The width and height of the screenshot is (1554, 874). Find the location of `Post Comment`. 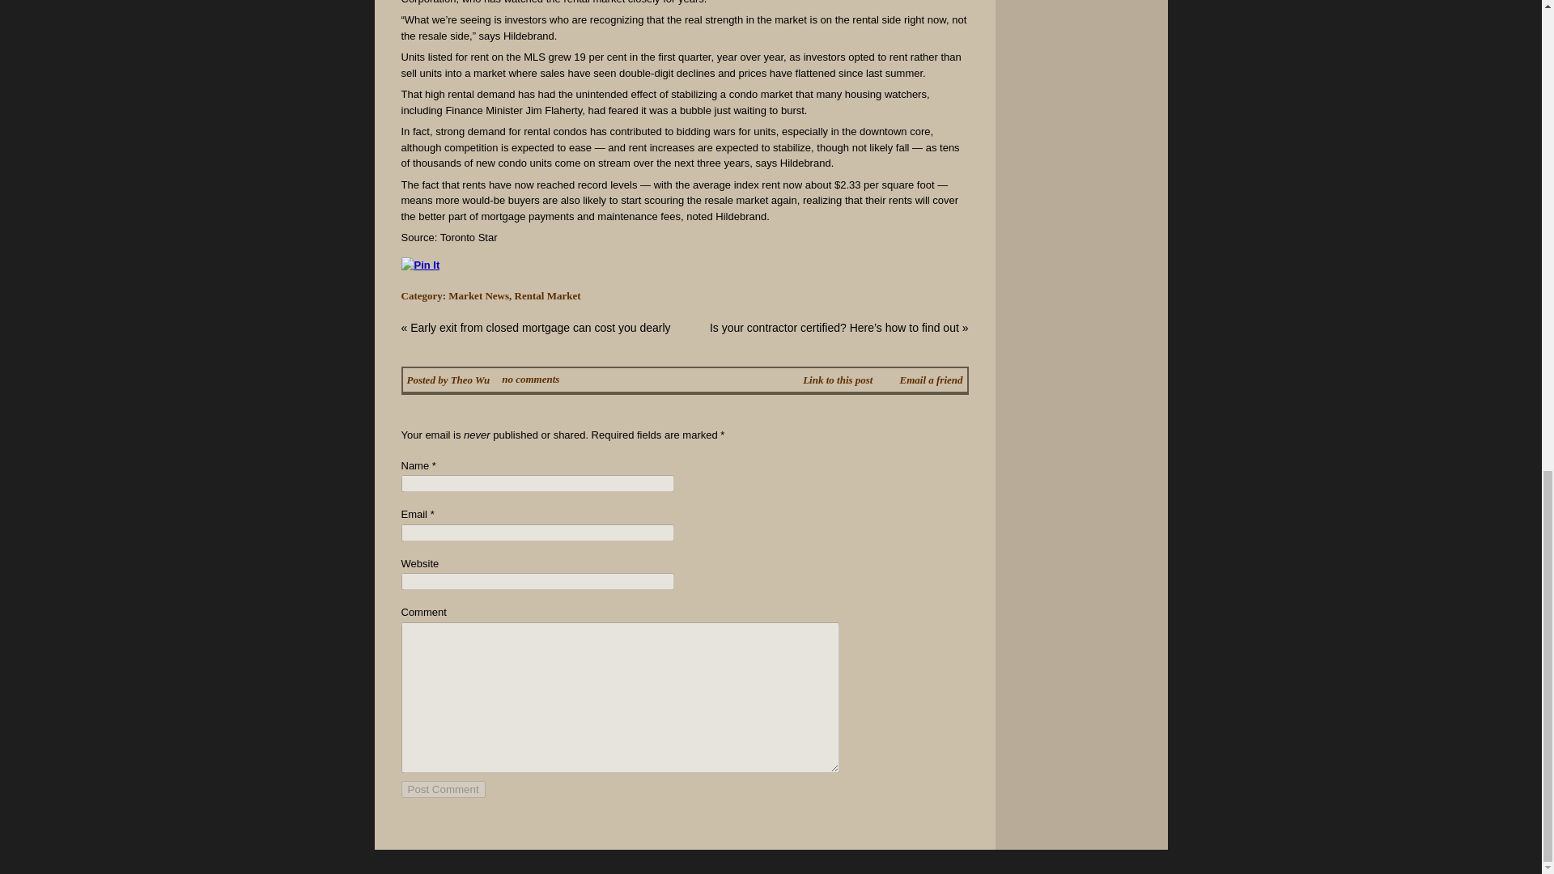

Post Comment is located at coordinates (443, 790).